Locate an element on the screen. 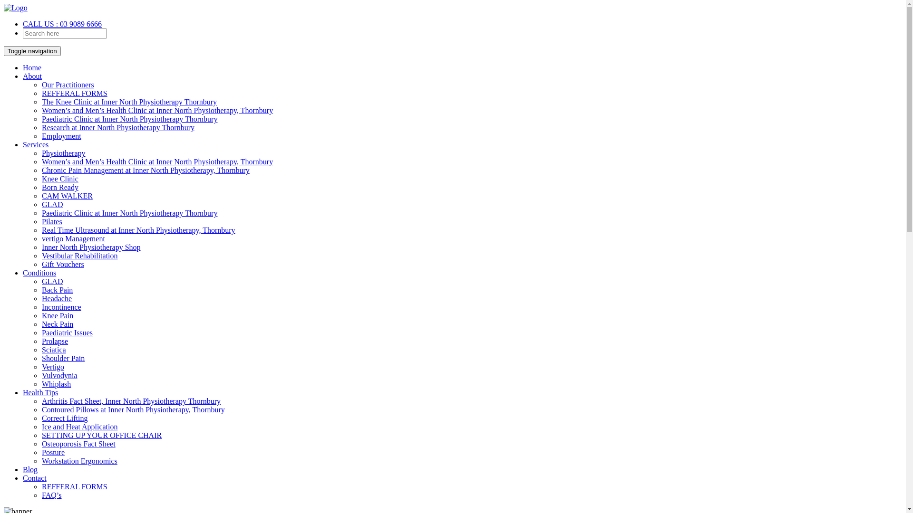 The image size is (913, 513). Shoulder Pain is located at coordinates (63, 358).